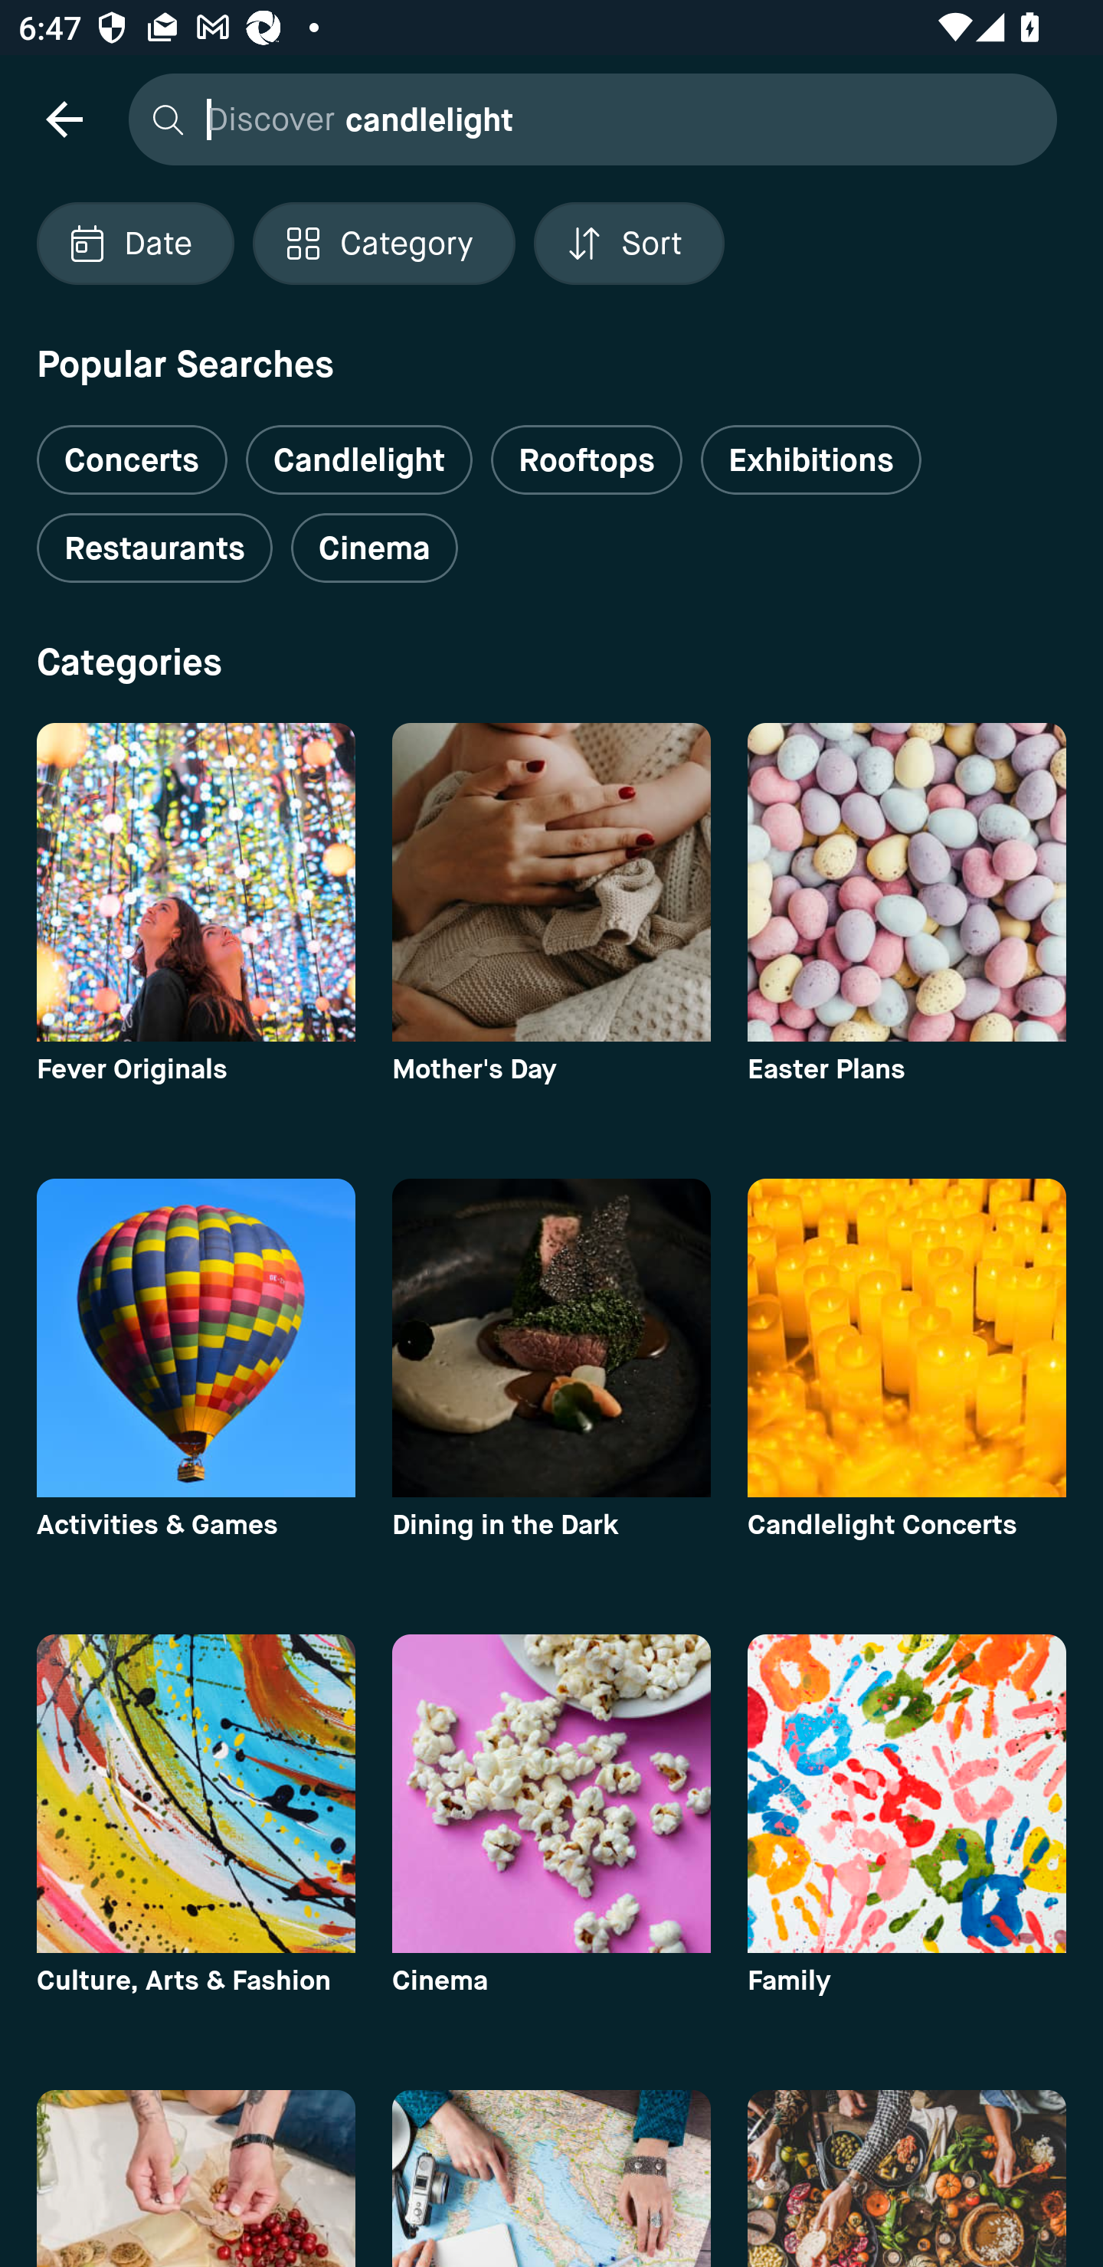 This screenshot has width=1103, height=2267. I want to click on category image, so click(907, 1337).